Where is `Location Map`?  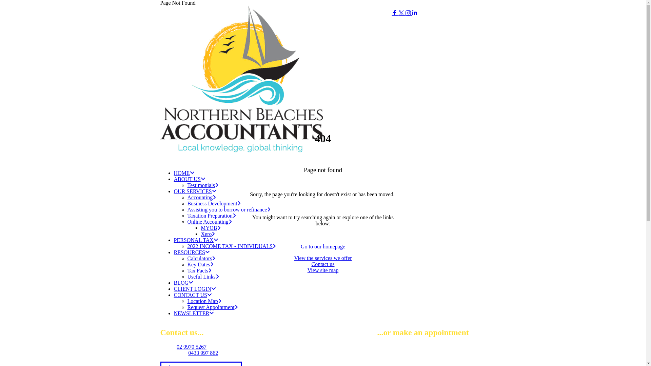 Location Map is located at coordinates (204, 301).